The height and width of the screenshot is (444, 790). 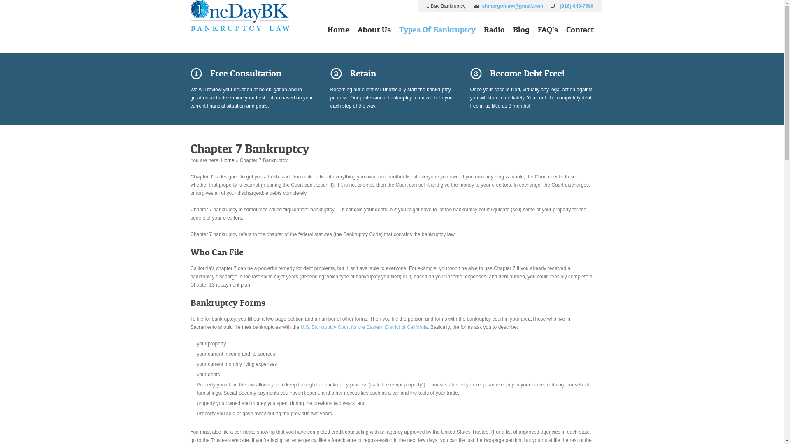 What do you see at coordinates (374, 31) in the screenshot?
I see `About Us` at bounding box center [374, 31].